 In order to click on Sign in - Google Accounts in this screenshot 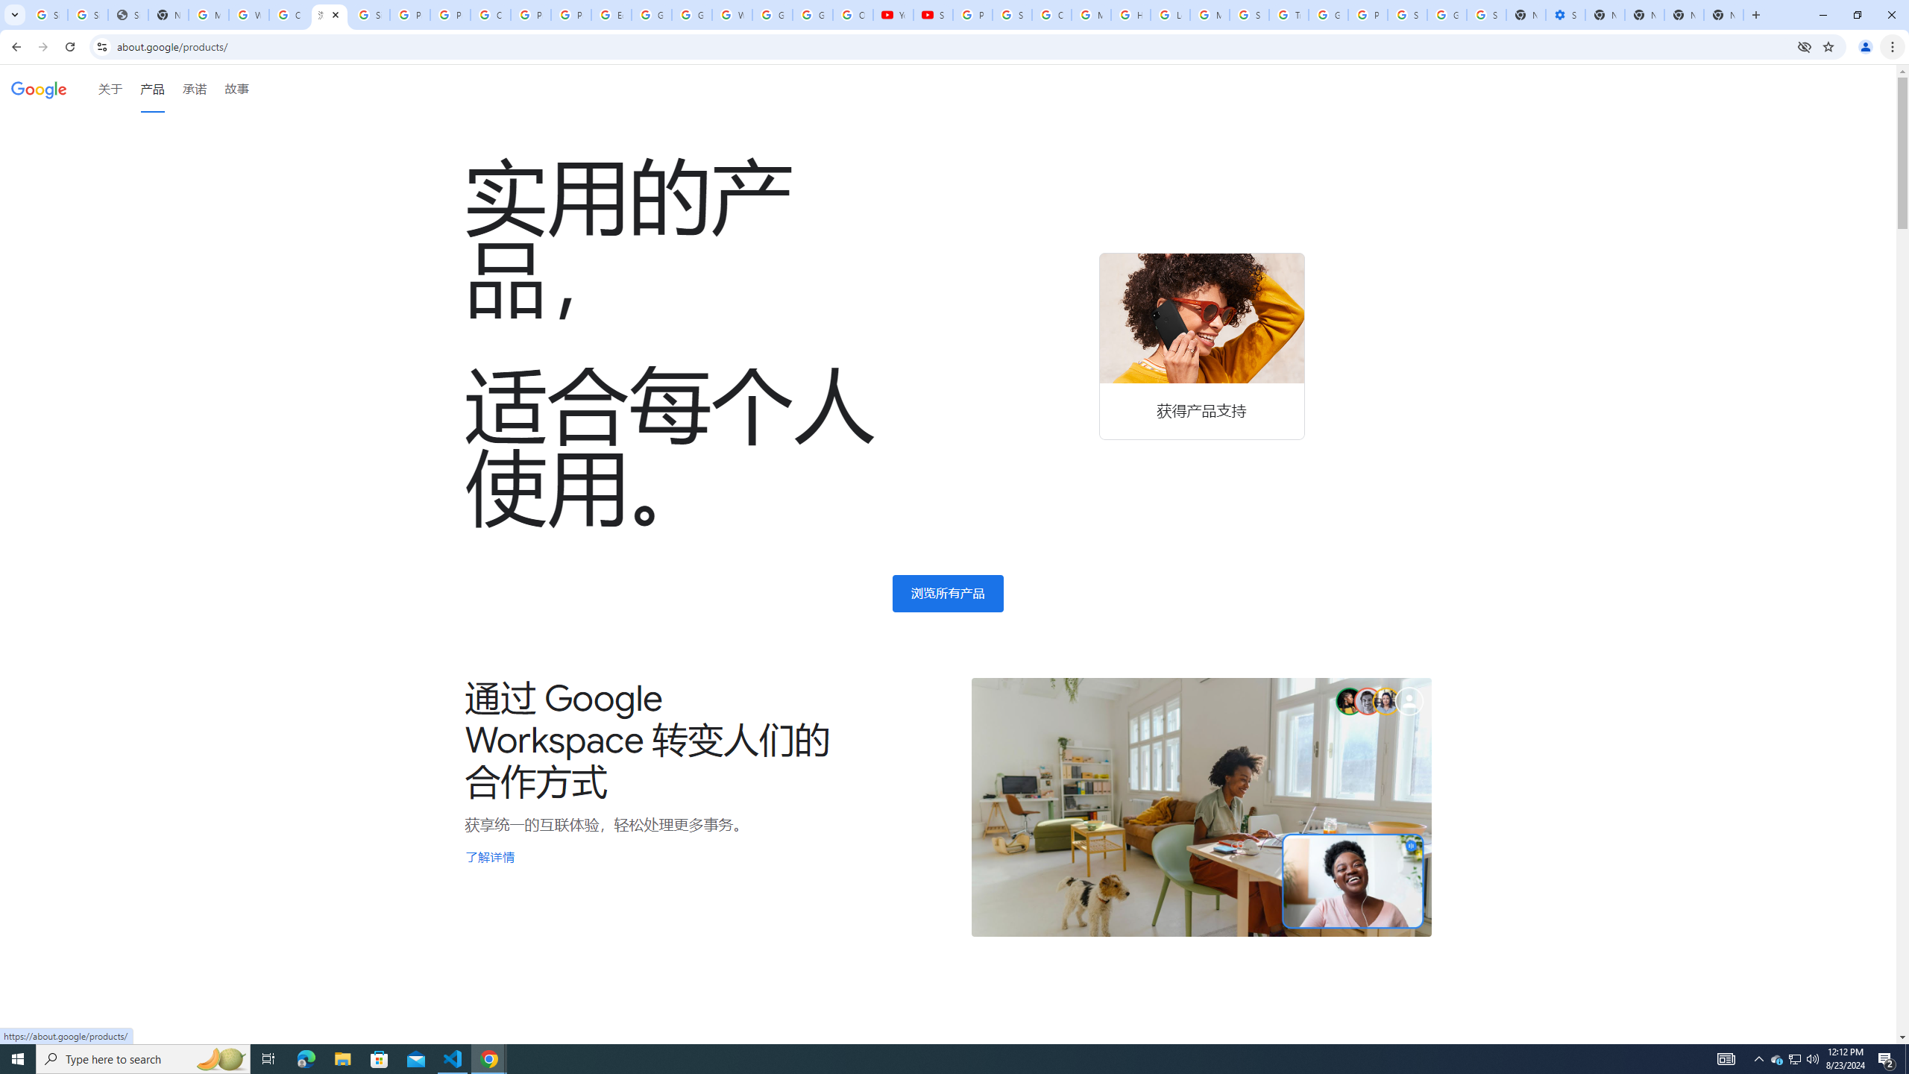, I will do `click(1487, 15)`.